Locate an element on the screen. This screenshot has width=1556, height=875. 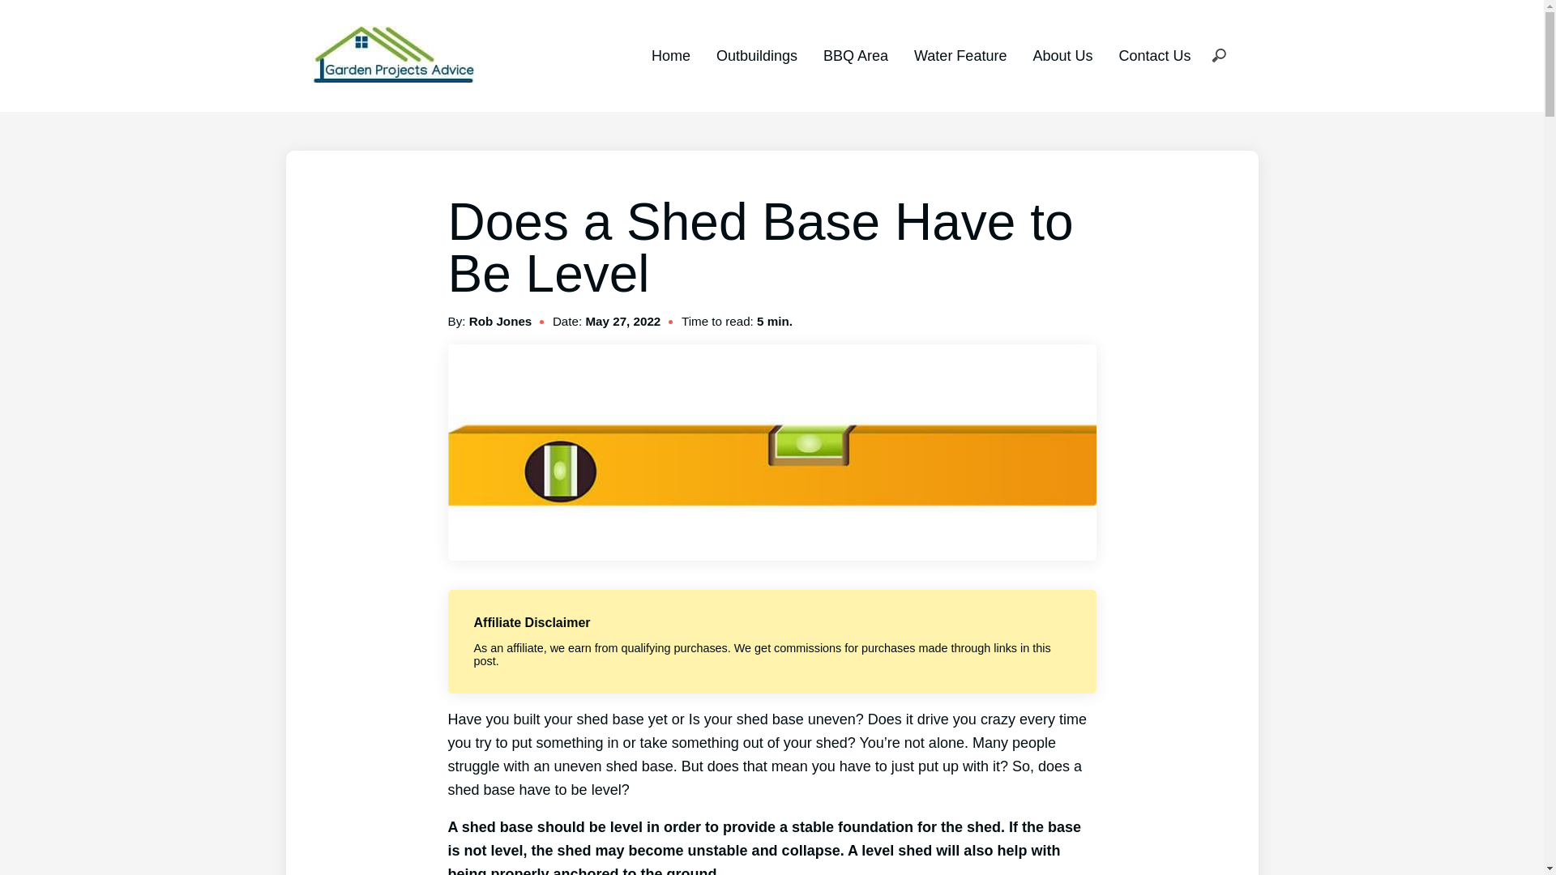
Contact Us is located at coordinates (1154, 55).